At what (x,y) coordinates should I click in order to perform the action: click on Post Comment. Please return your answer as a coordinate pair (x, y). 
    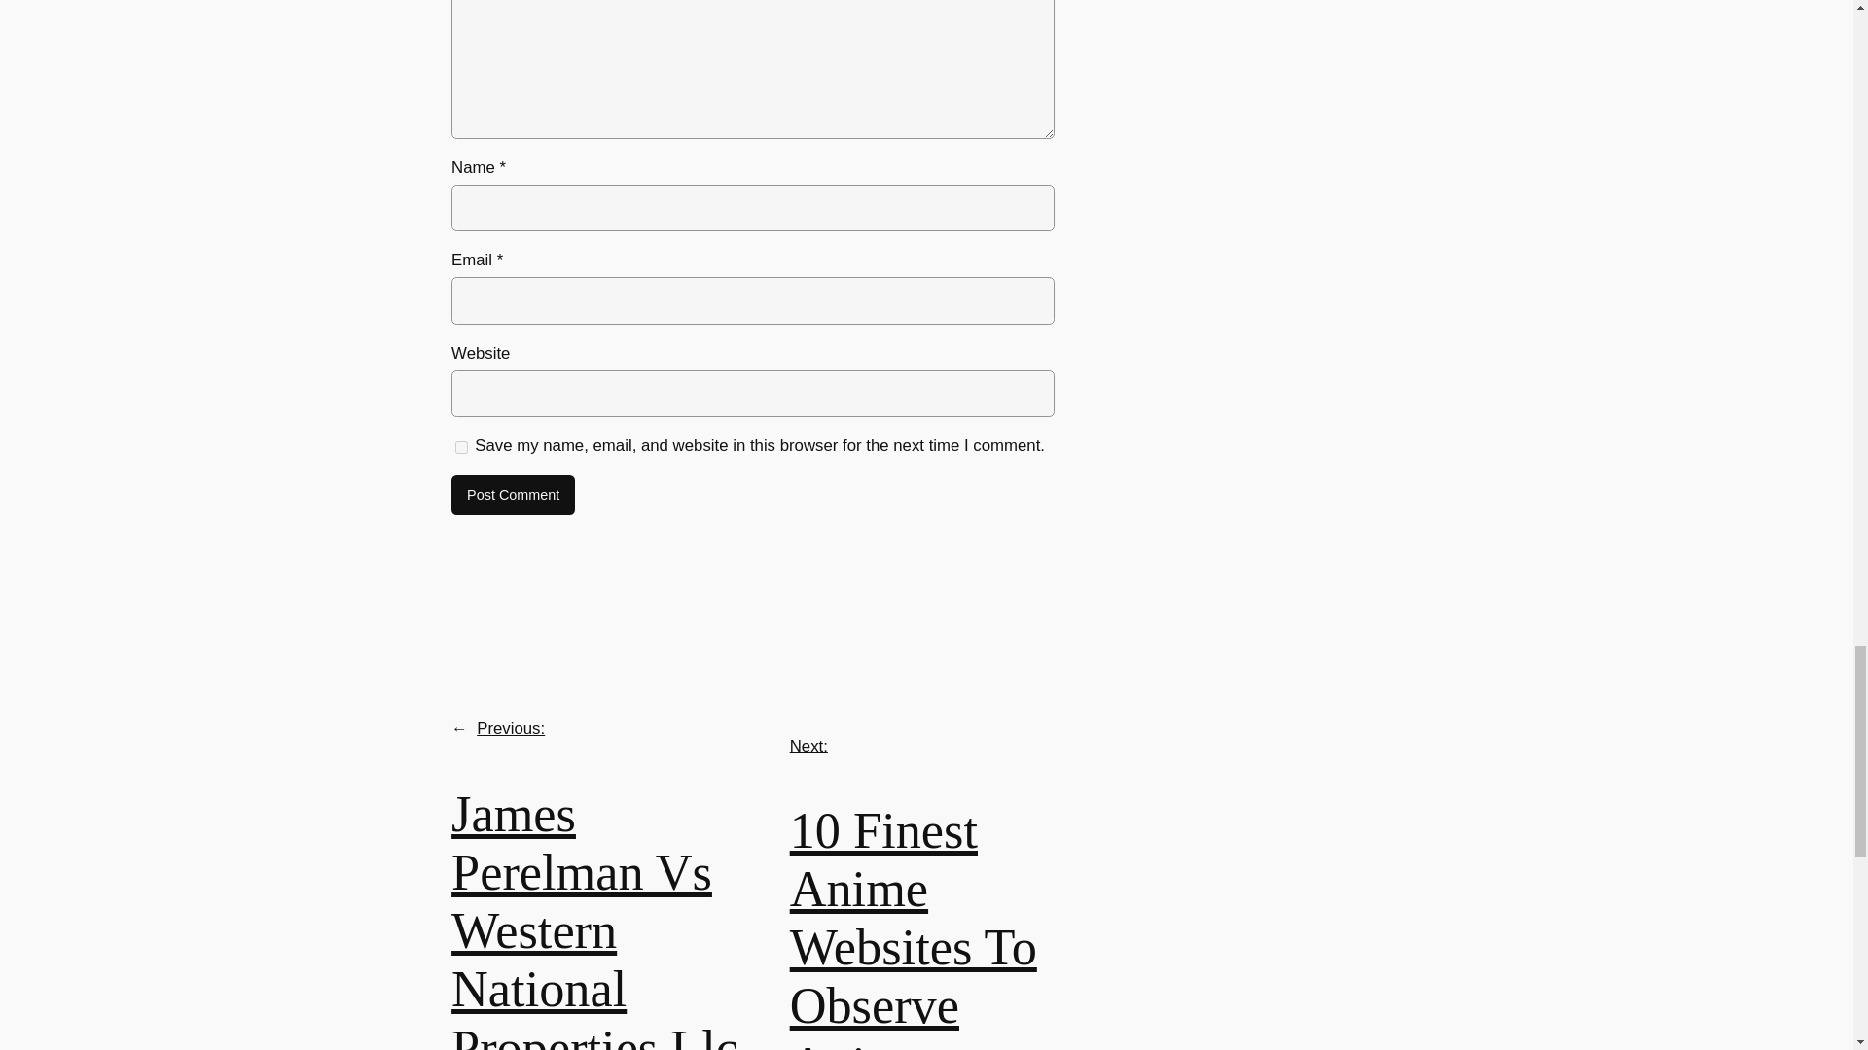
    Looking at the image, I should click on (514, 496).